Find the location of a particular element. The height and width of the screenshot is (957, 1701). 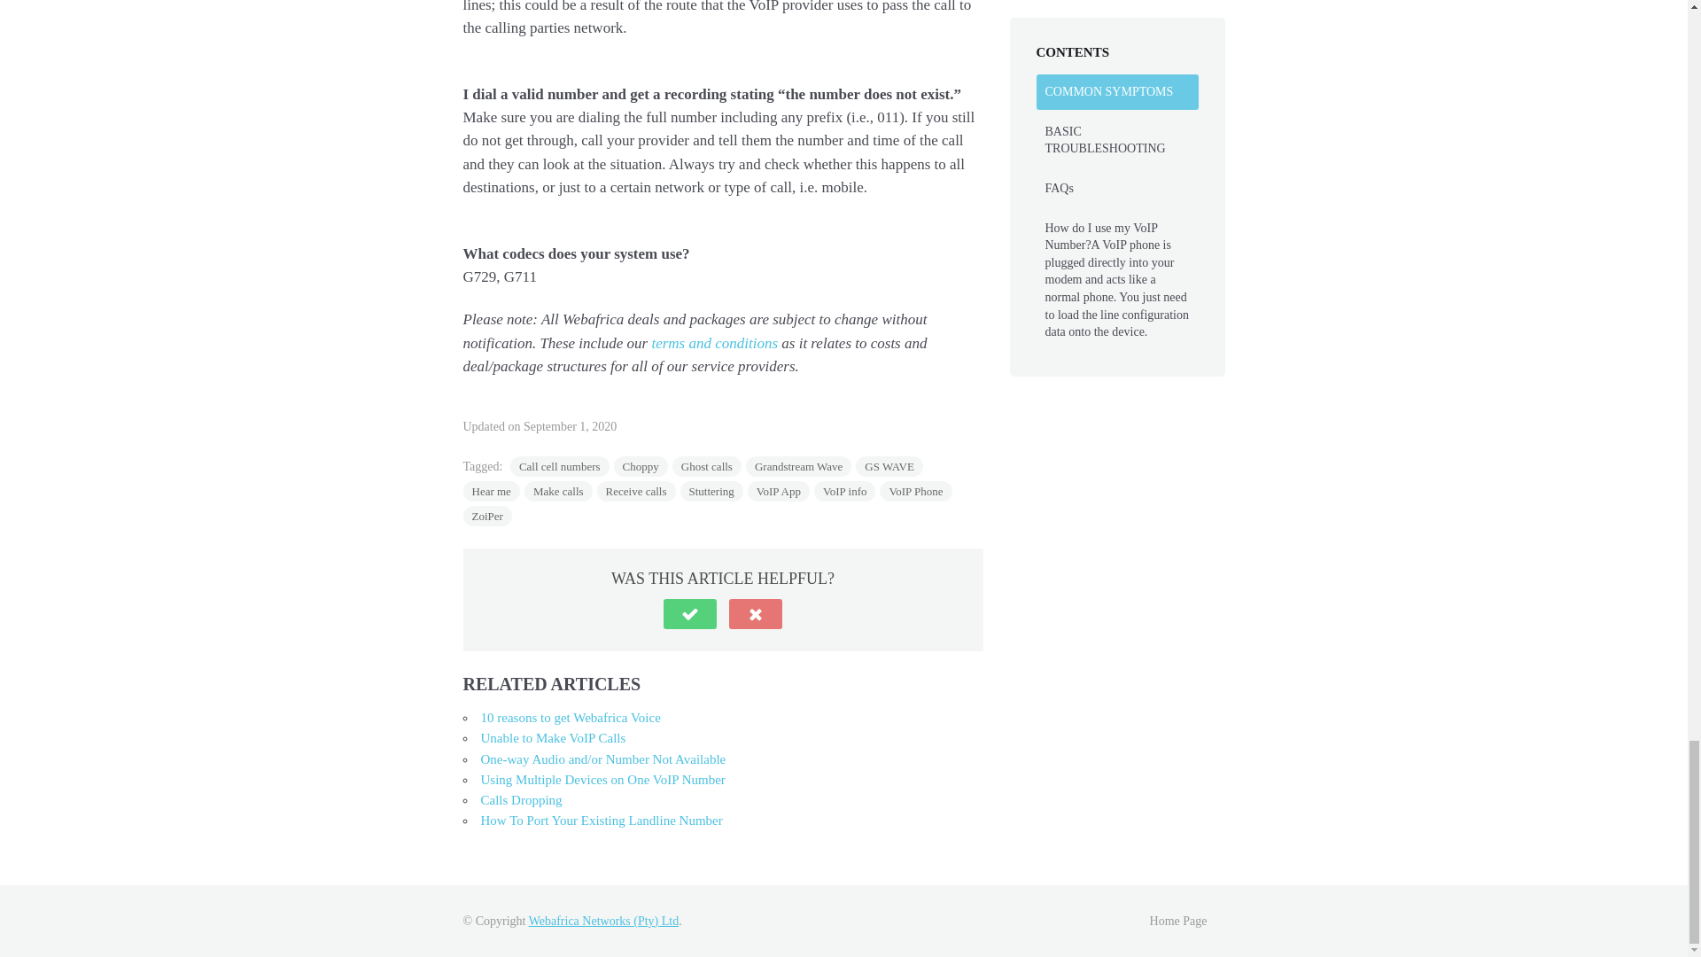

Calls Dropping is located at coordinates (520, 800).